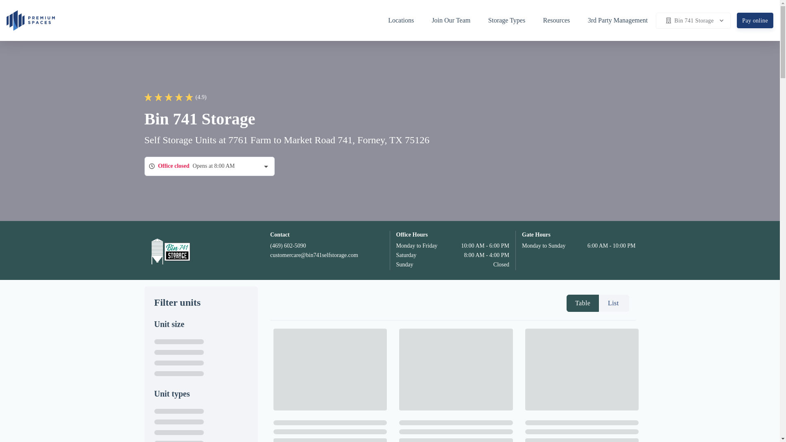 The width and height of the screenshot is (786, 442). Describe the element at coordinates (169, 250) in the screenshot. I see `Bin 741 Storage logo` at that location.